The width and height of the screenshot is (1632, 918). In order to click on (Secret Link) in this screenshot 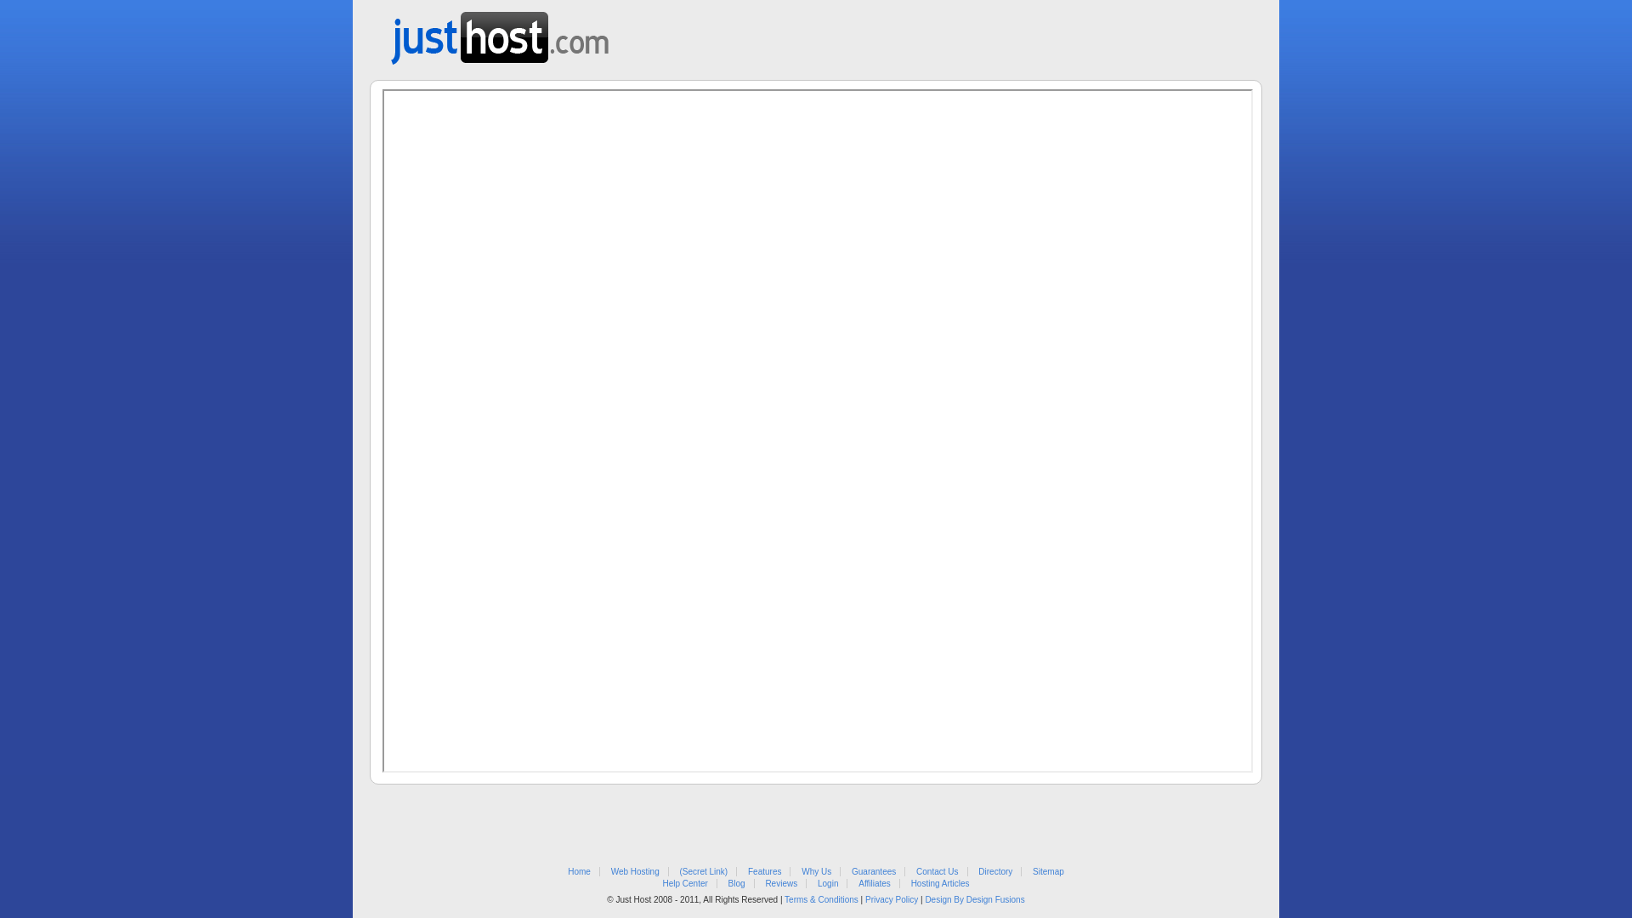, I will do `click(704, 872)`.